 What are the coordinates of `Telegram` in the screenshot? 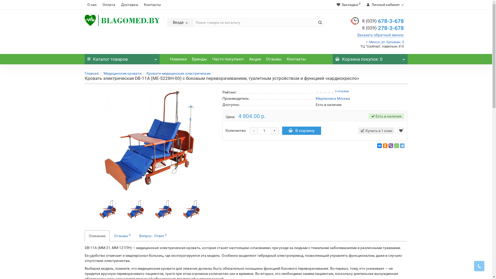 It's located at (402, 146).